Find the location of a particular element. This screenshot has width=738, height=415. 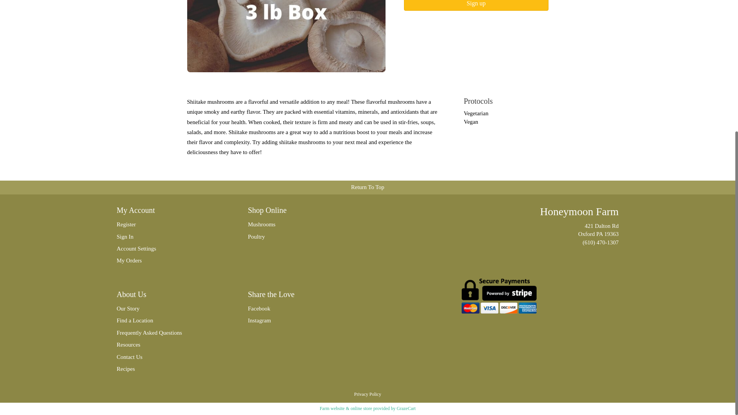

Account Settings is located at coordinates (171, 249).